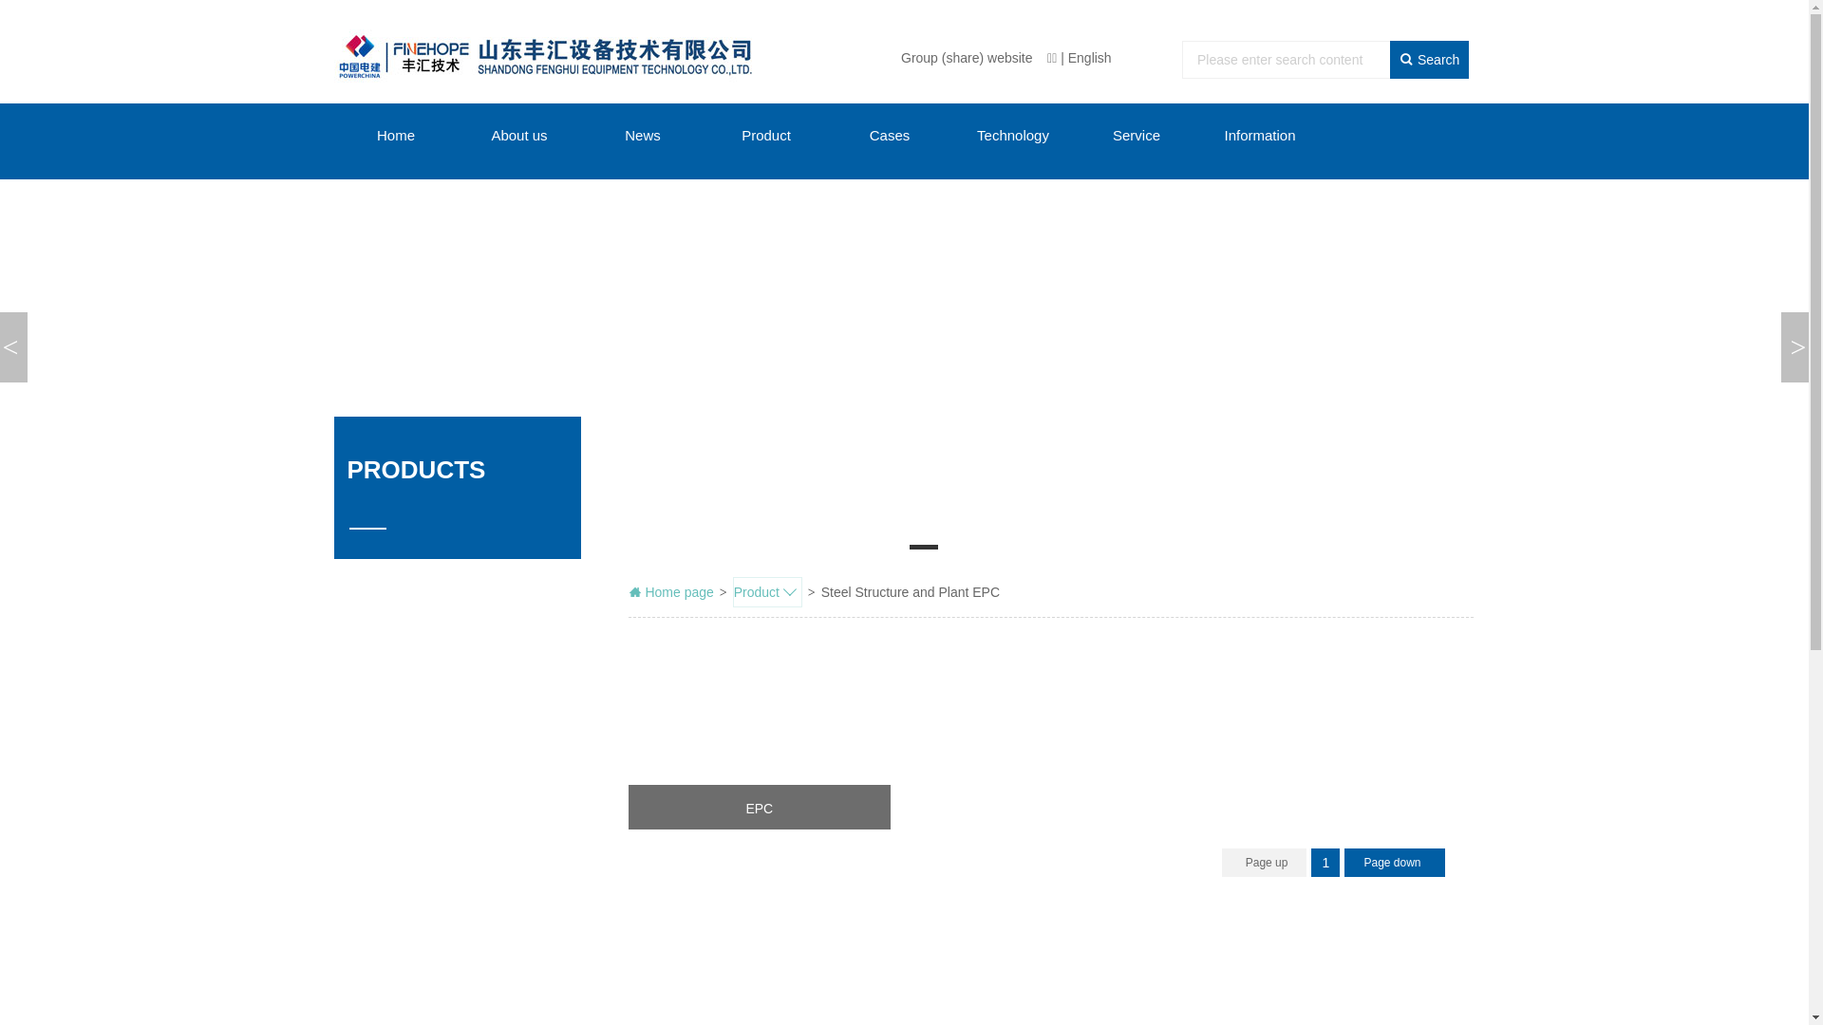 The width and height of the screenshot is (1823, 1025). What do you see at coordinates (1013, 136) in the screenshot?
I see `Technology` at bounding box center [1013, 136].